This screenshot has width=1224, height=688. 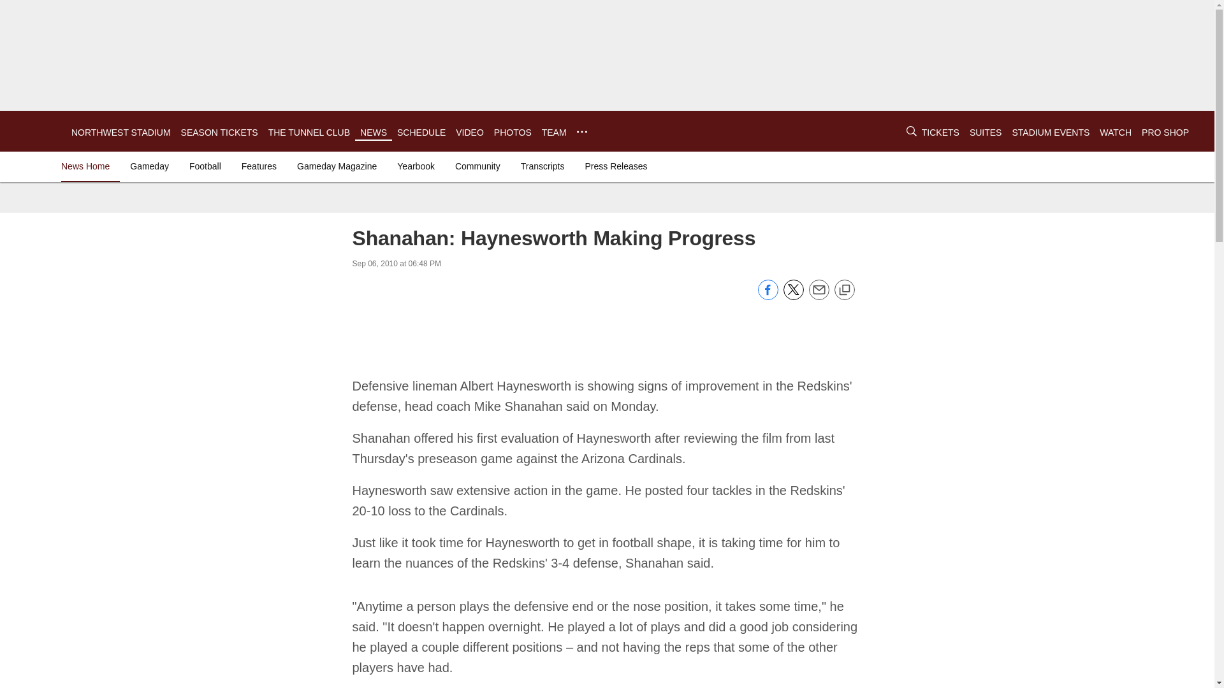 What do you see at coordinates (337, 166) in the screenshot?
I see `Gameday Magazine` at bounding box center [337, 166].